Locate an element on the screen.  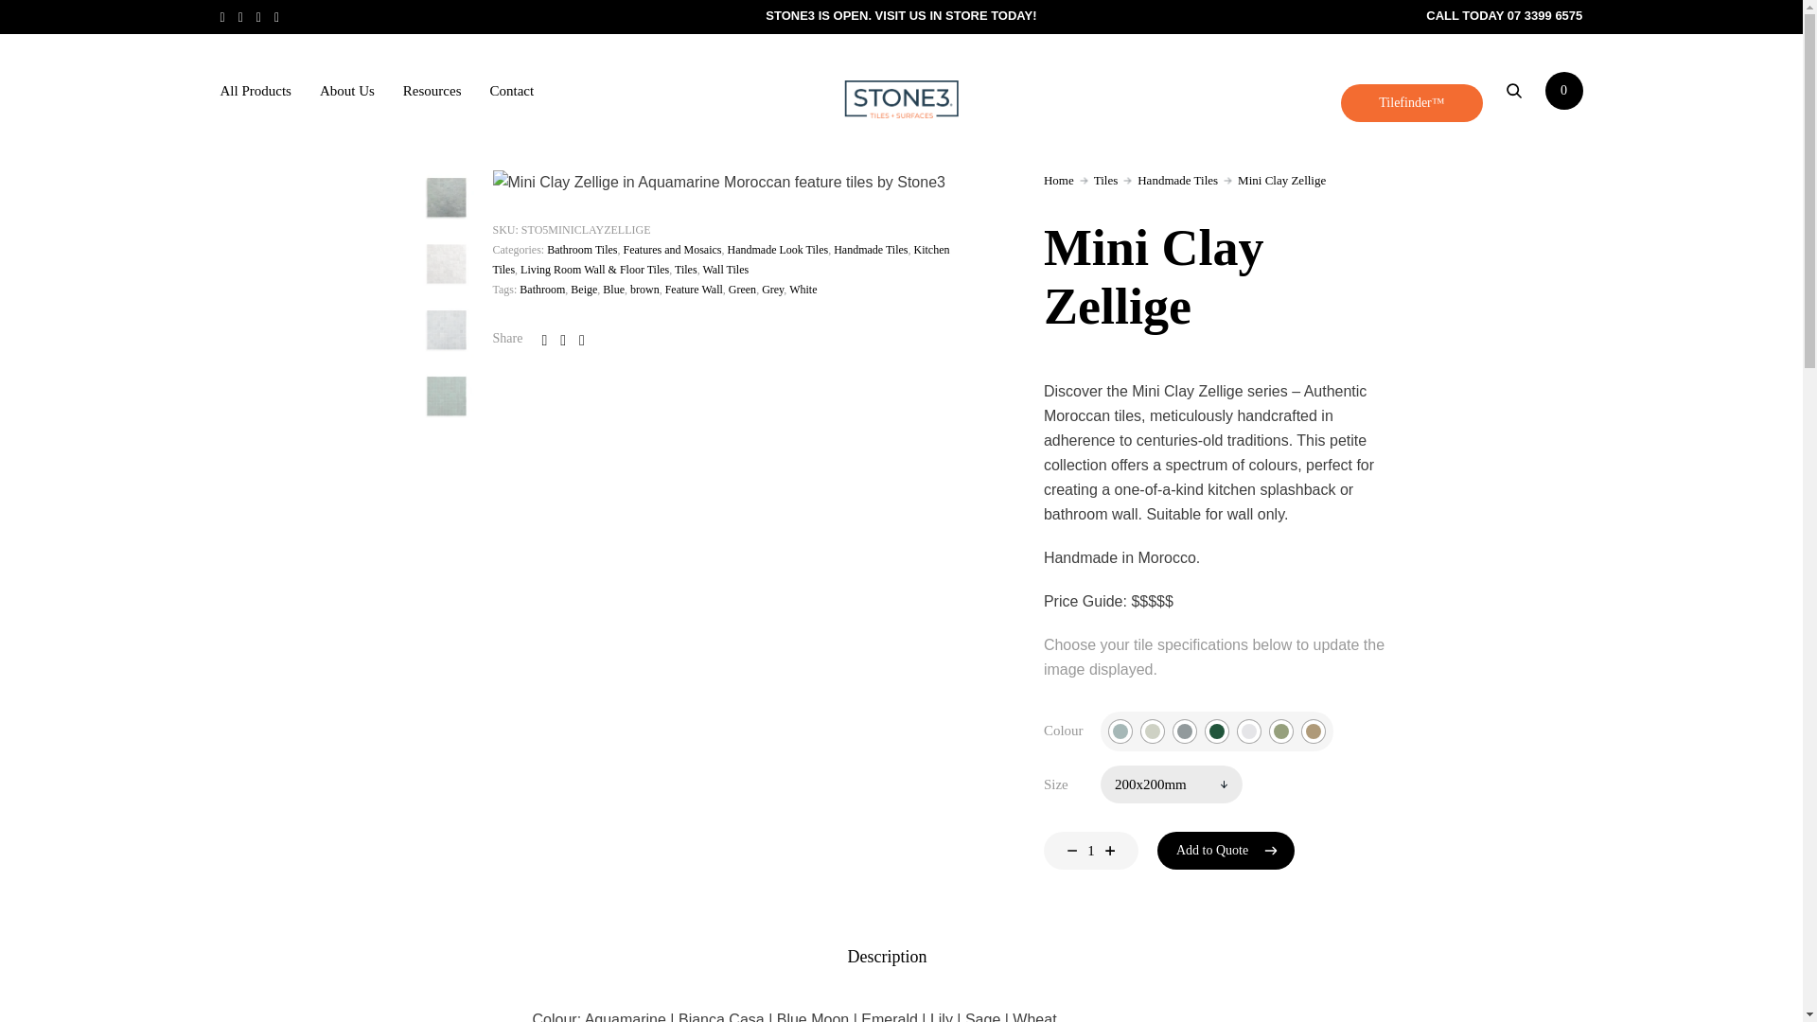
Sage is located at coordinates (377, 90).